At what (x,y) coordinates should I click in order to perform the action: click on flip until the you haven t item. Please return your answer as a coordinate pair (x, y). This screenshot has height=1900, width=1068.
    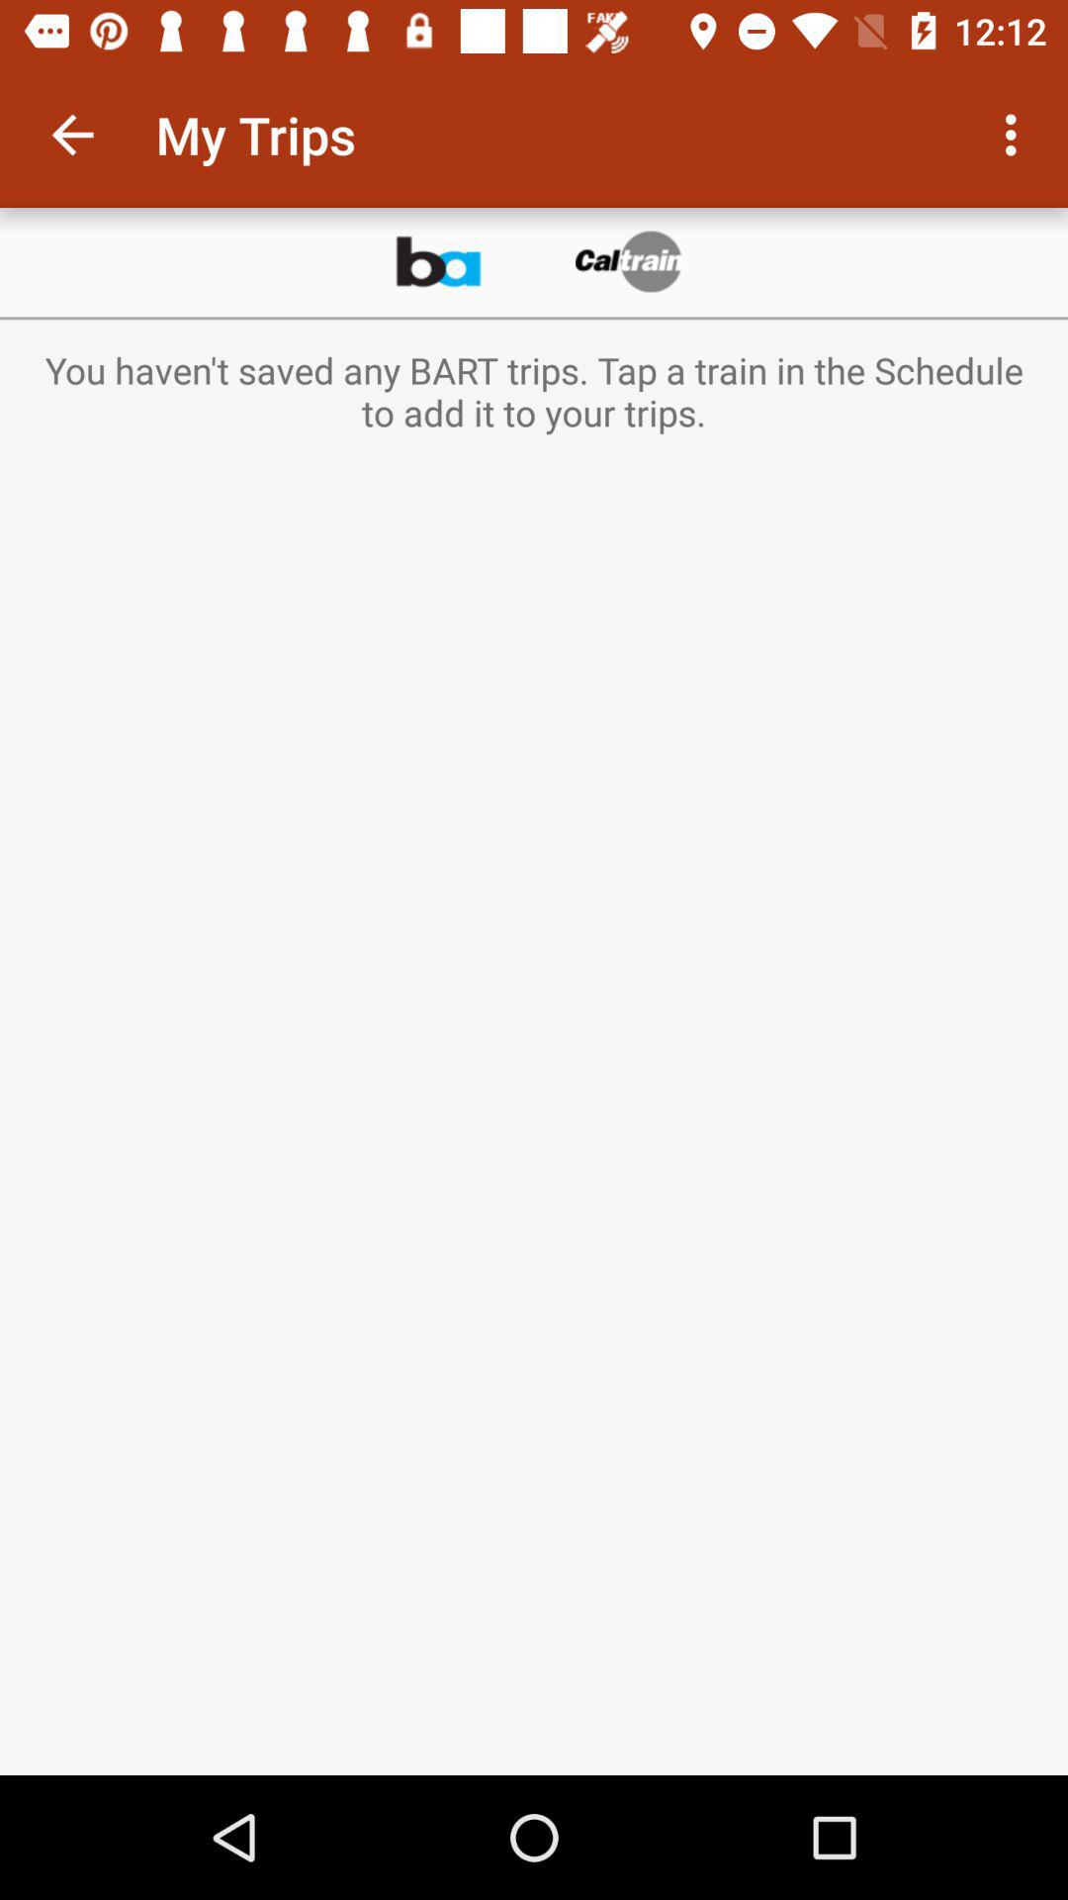
    Looking at the image, I should click on (534, 391).